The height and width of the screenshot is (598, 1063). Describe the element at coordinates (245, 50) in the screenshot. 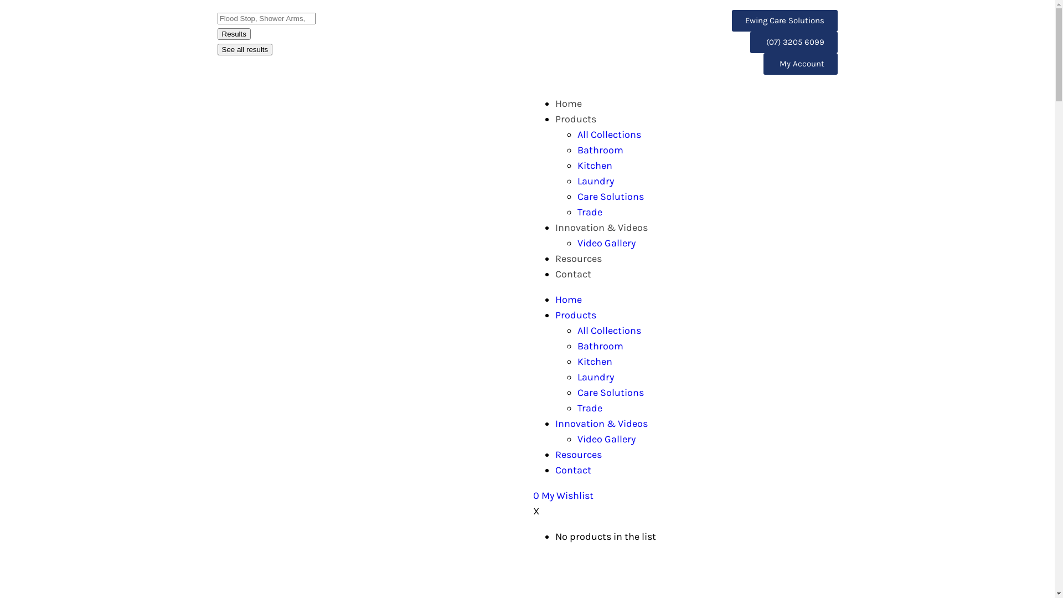

I see `See all results` at that location.